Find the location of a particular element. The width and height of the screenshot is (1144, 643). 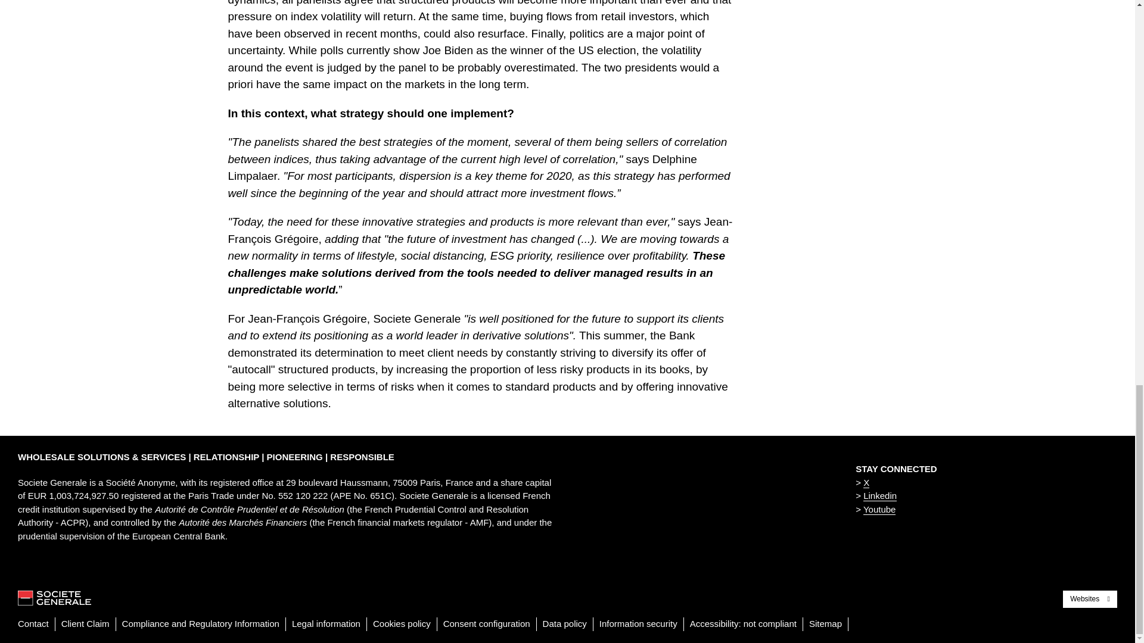

Go to Linkedin is located at coordinates (880, 496).